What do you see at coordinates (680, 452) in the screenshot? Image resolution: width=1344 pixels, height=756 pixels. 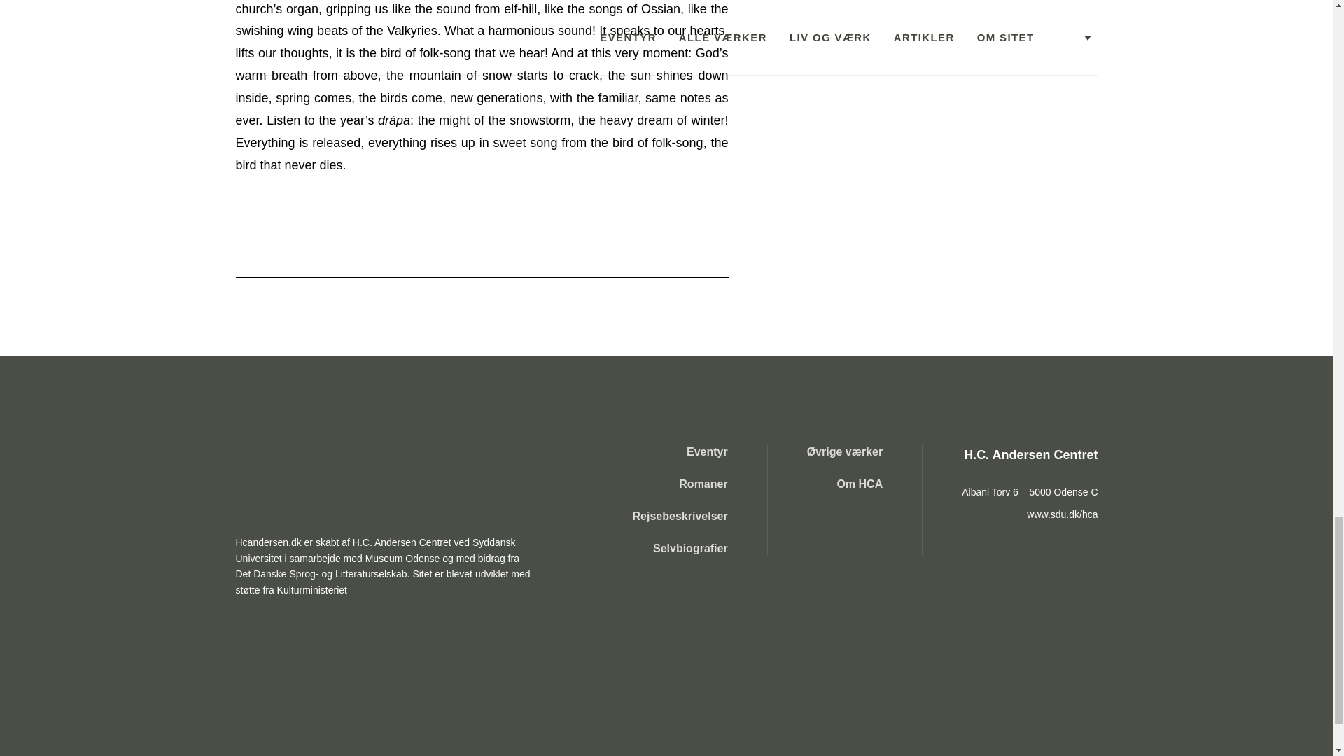 I see `Eventyr` at bounding box center [680, 452].